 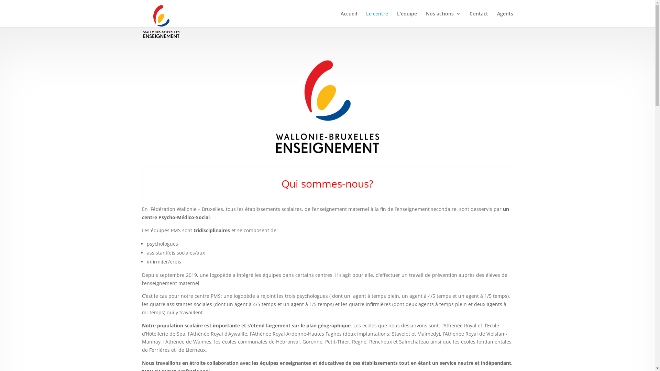 I want to click on Nos actions, so click(x=443, y=19).